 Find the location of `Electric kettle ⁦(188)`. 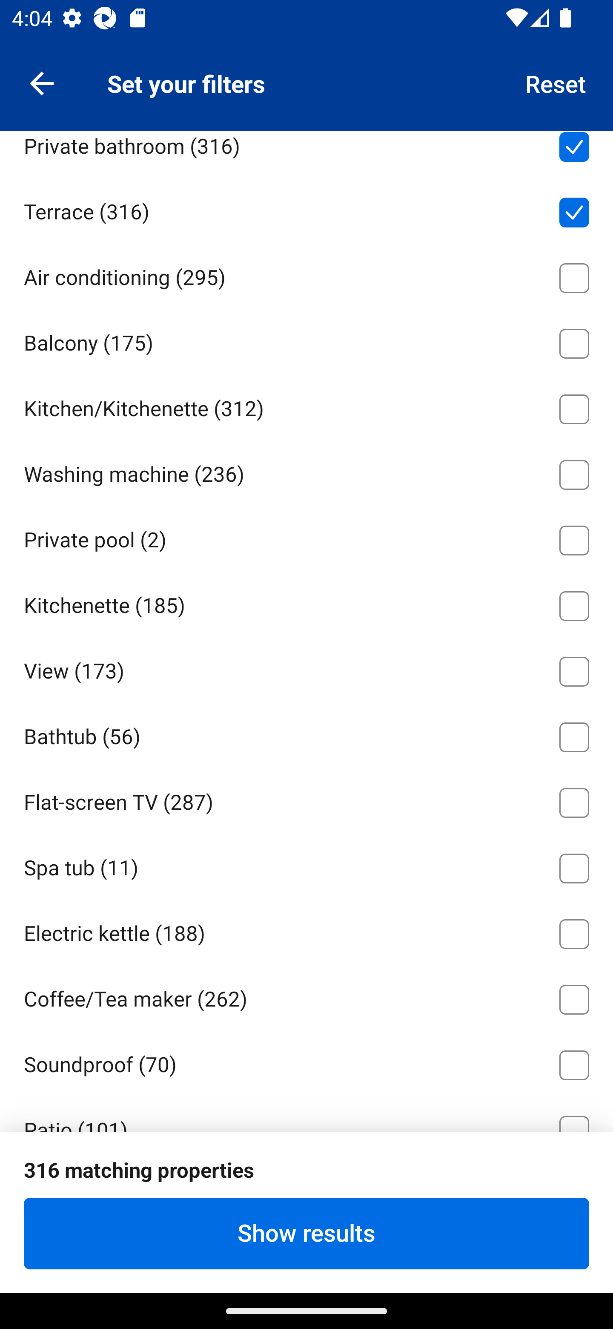

Electric kettle ⁦(188) is located at coordinates (306, 931).